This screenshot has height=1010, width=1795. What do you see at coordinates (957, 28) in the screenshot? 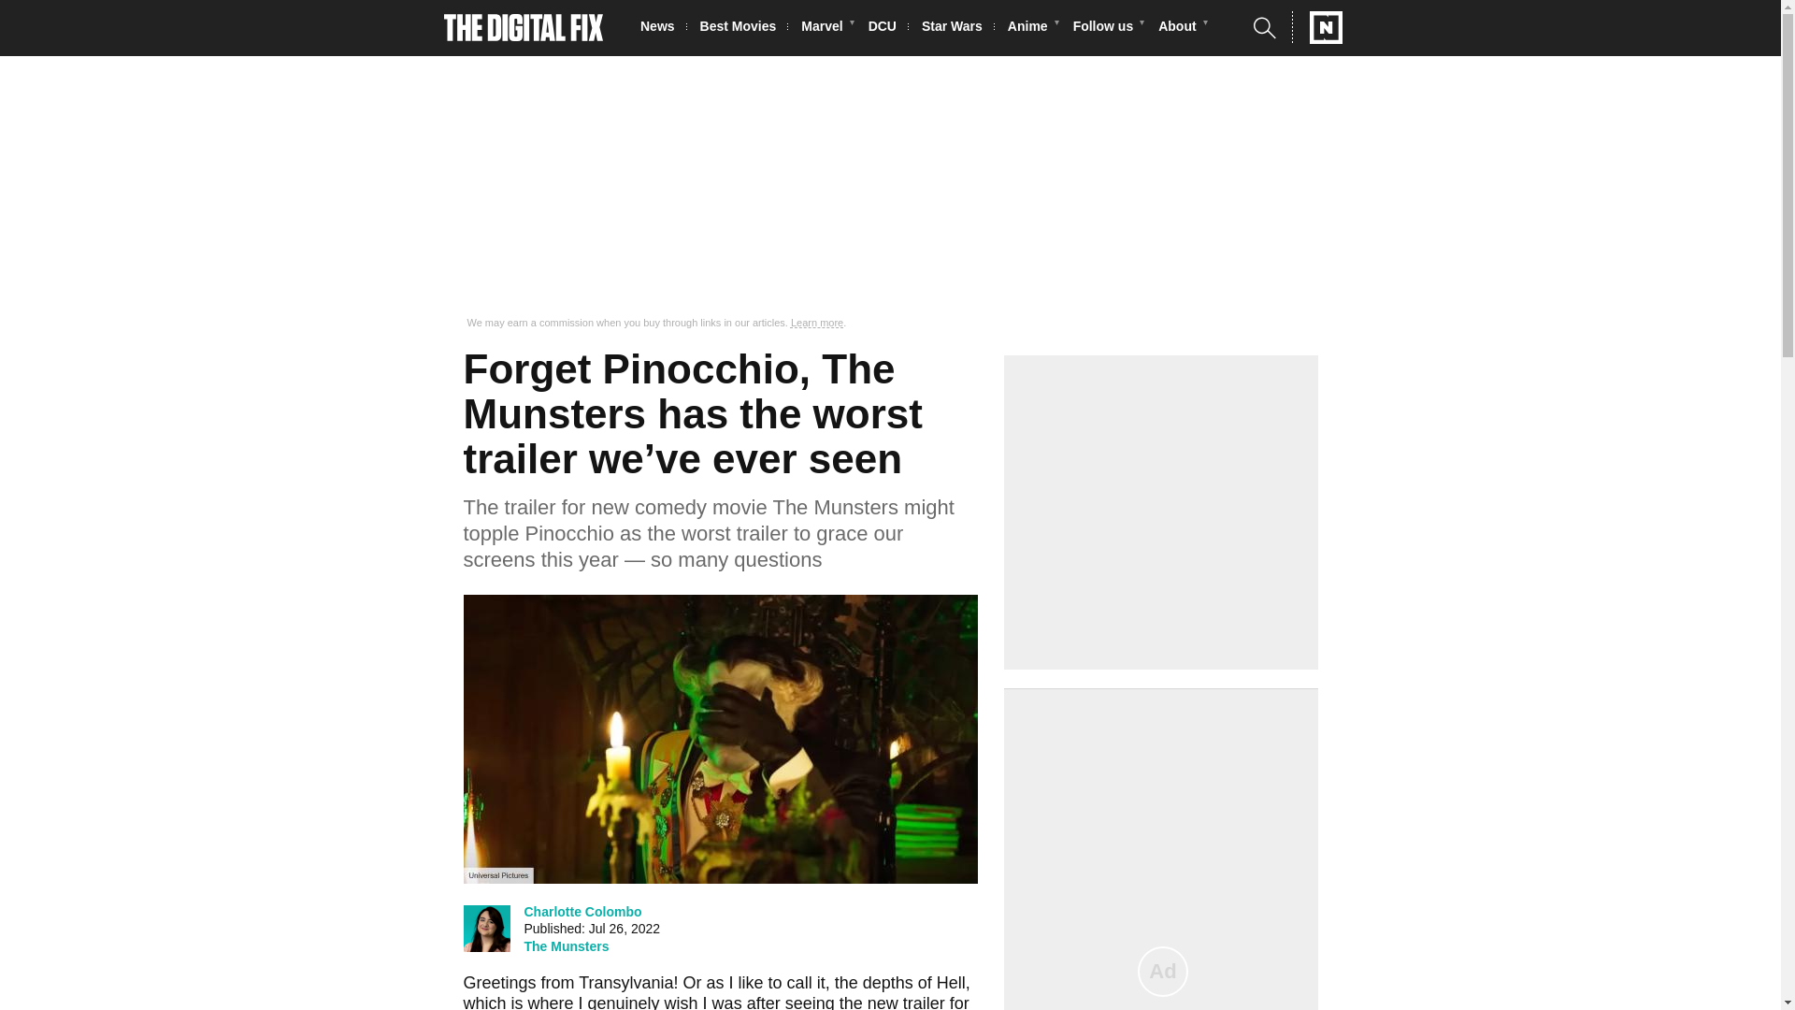
I see `Star Wars` at bounding box center [957, 28].